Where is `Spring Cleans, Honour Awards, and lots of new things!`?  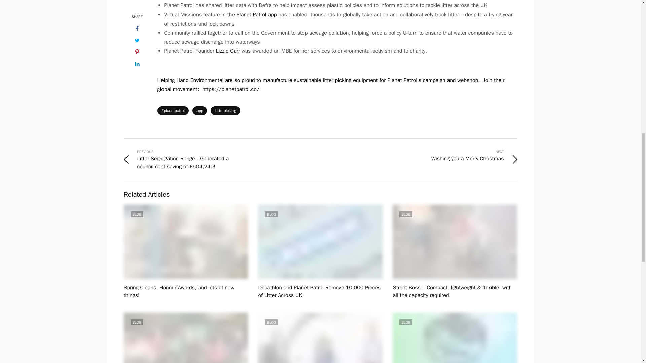 Spring Cleans, Honour Awards, and lots of new things! is located at coordinates (179, 291).